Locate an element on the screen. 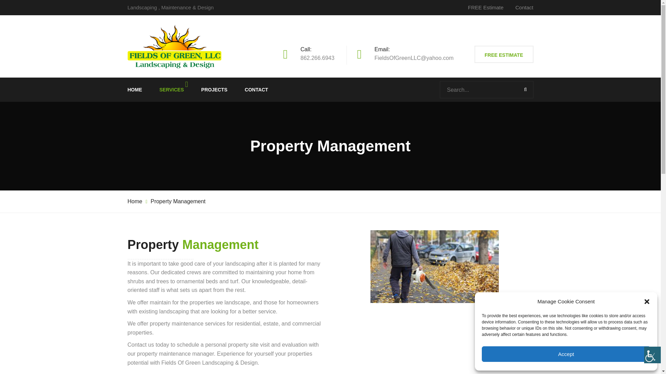  Contact is located at coordinates (524, 7).